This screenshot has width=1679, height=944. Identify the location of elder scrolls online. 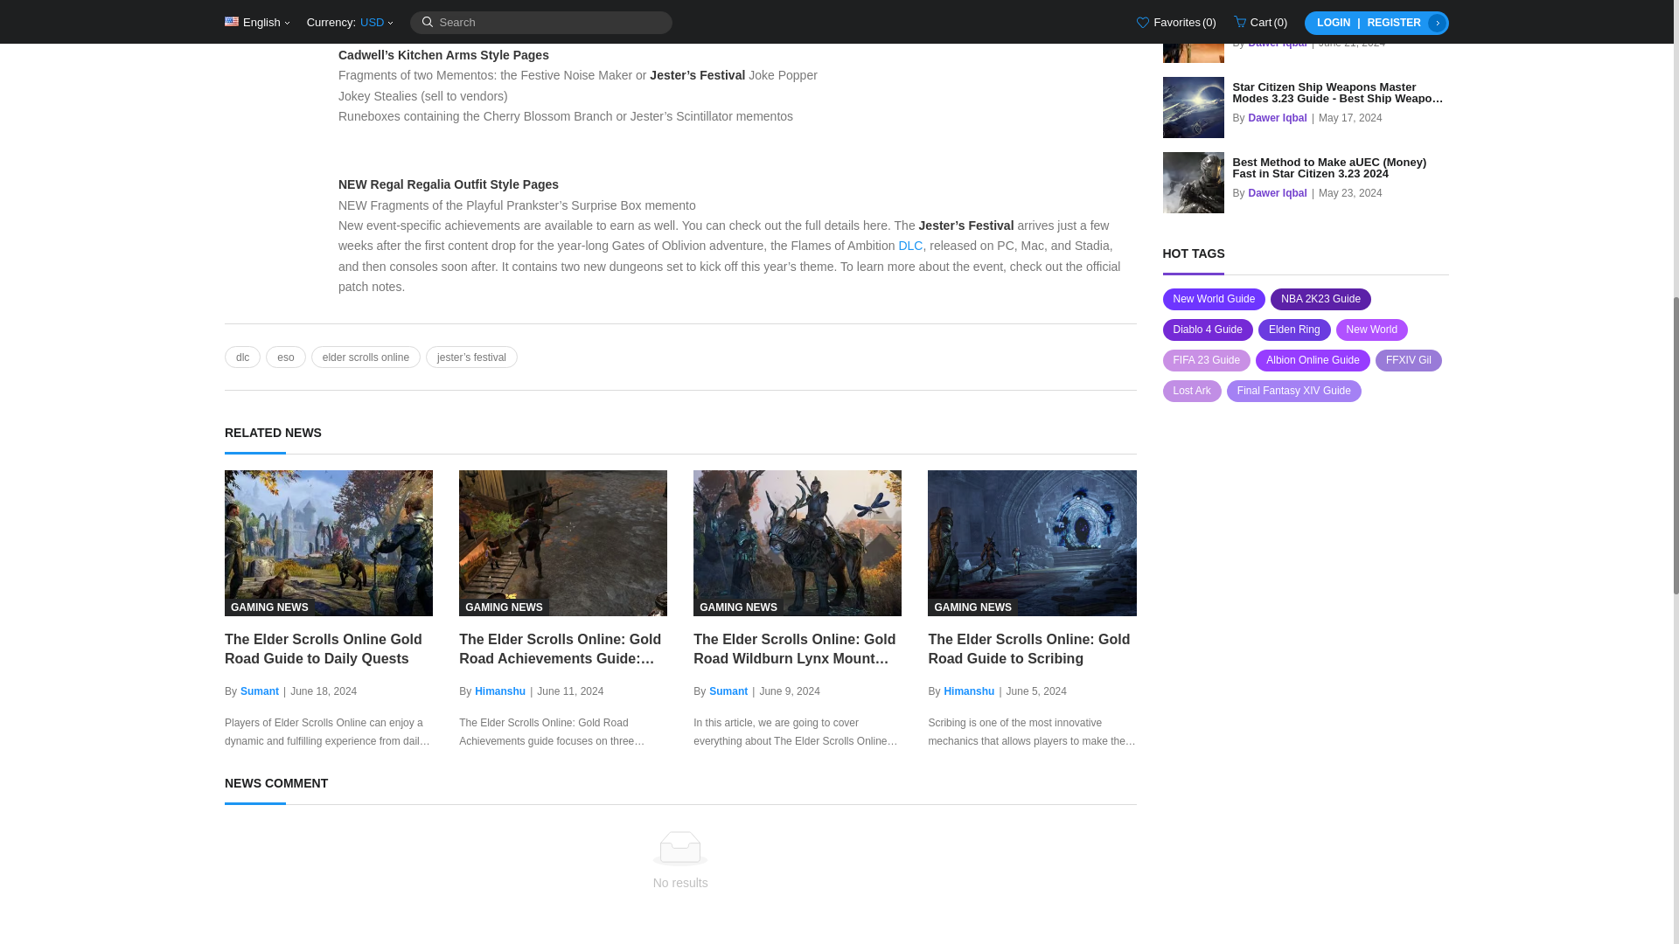
(366, 357).